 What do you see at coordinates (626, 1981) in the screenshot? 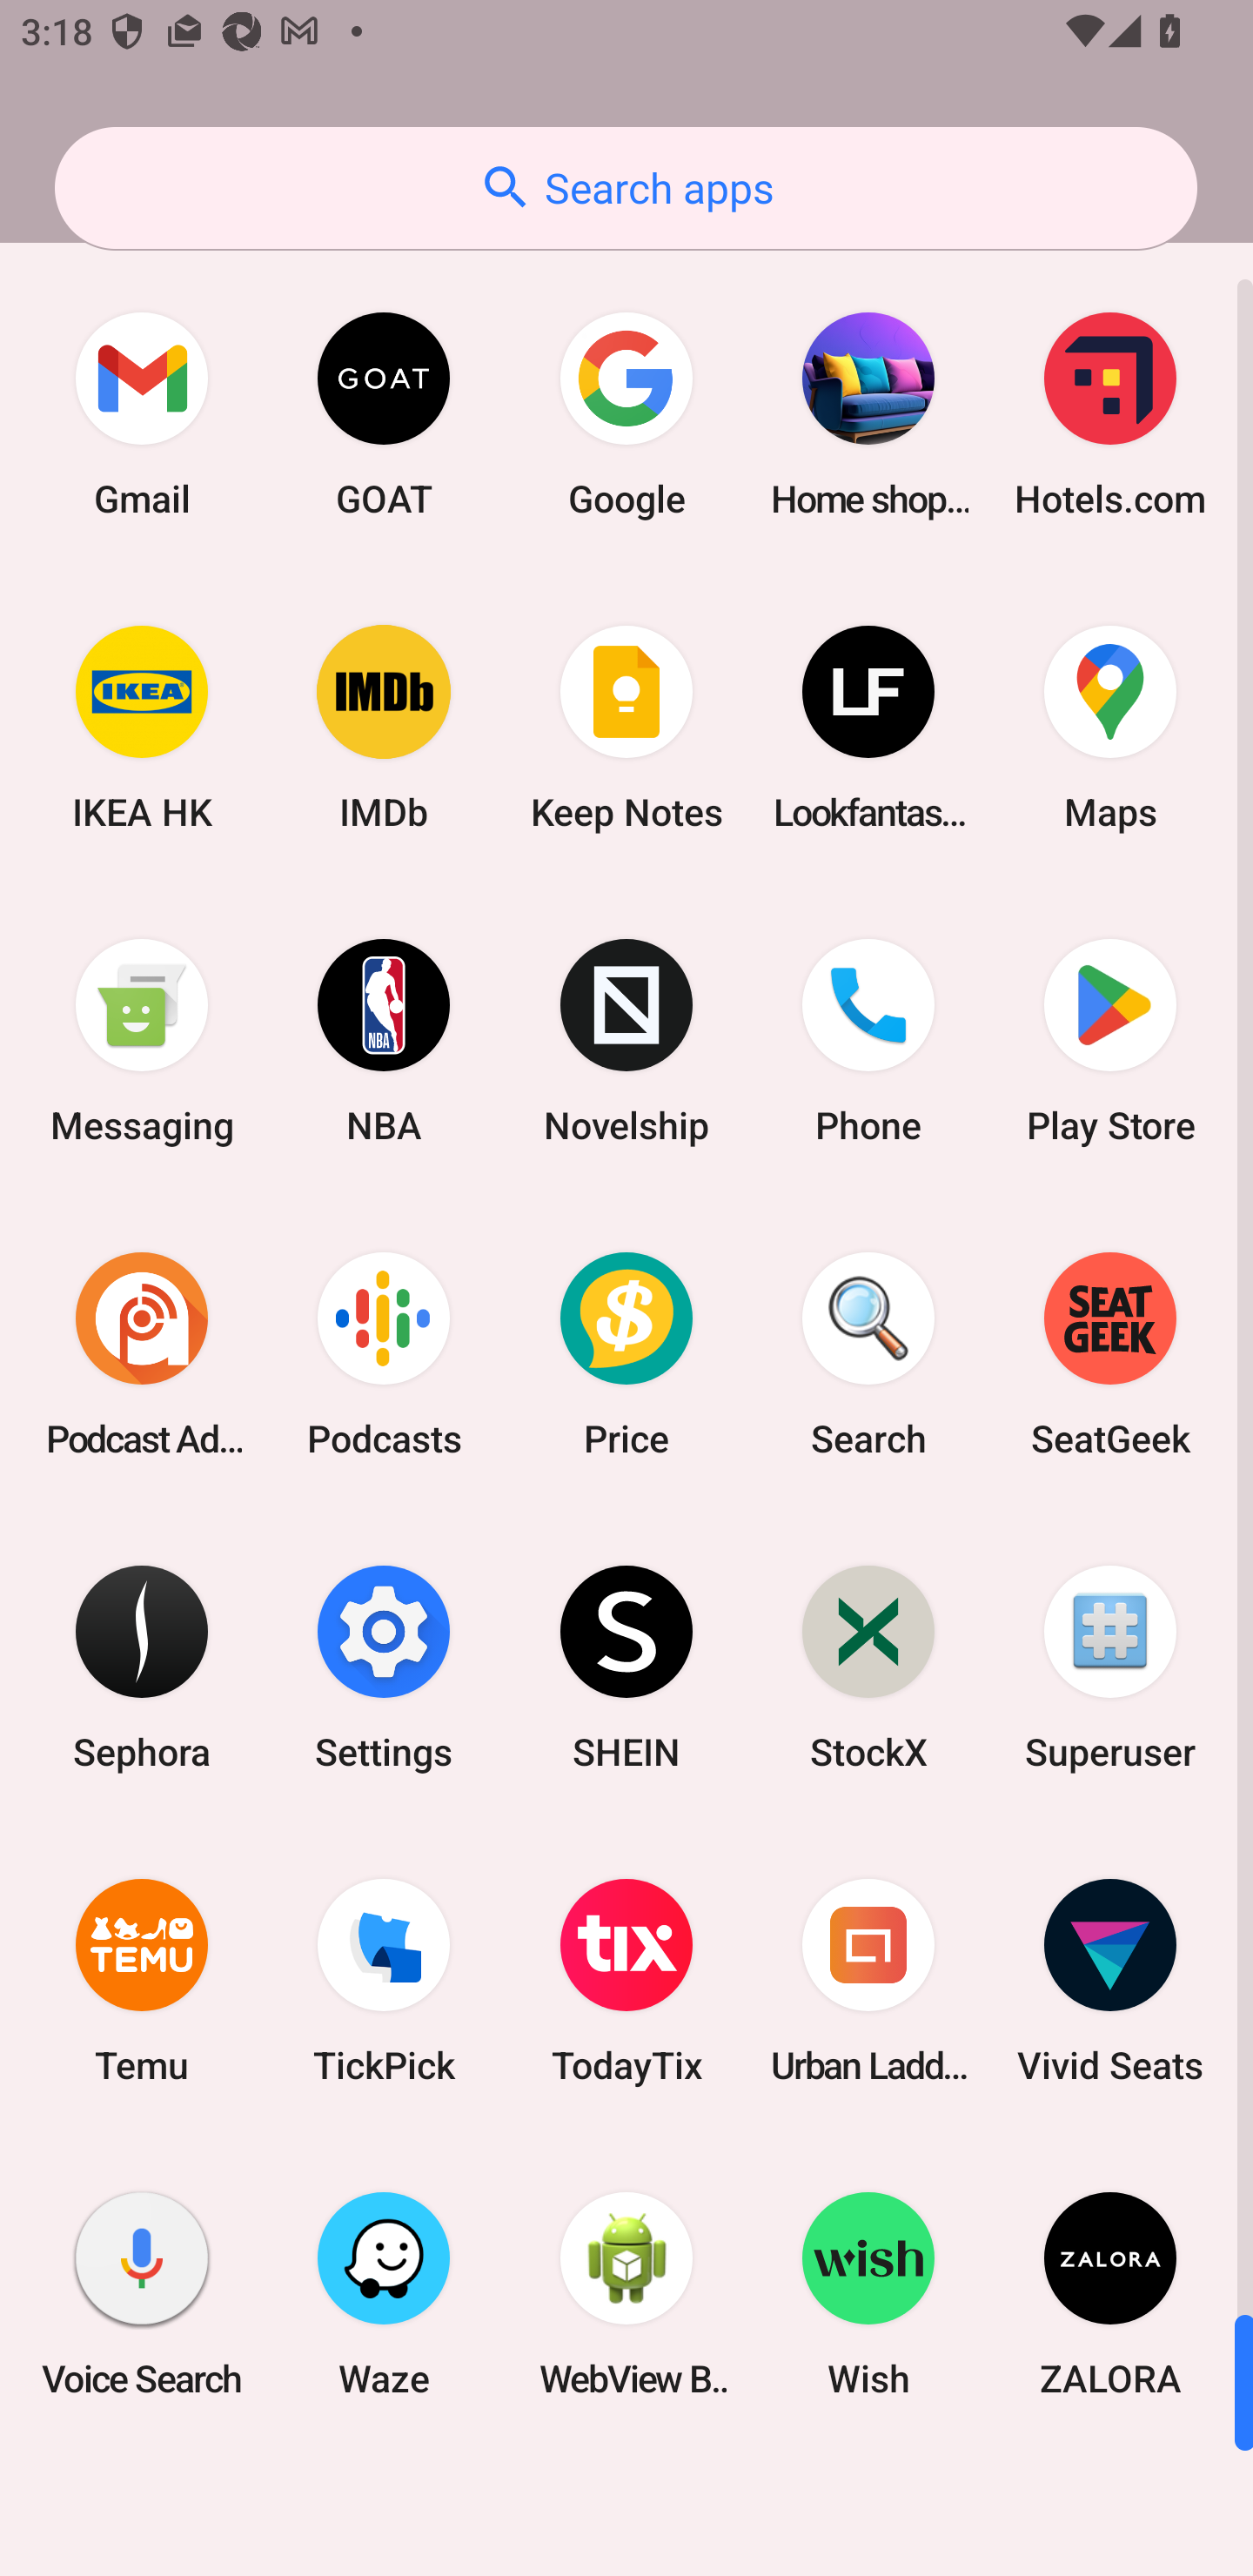
I see `TodayTix` at bounding box center [626, 1981].